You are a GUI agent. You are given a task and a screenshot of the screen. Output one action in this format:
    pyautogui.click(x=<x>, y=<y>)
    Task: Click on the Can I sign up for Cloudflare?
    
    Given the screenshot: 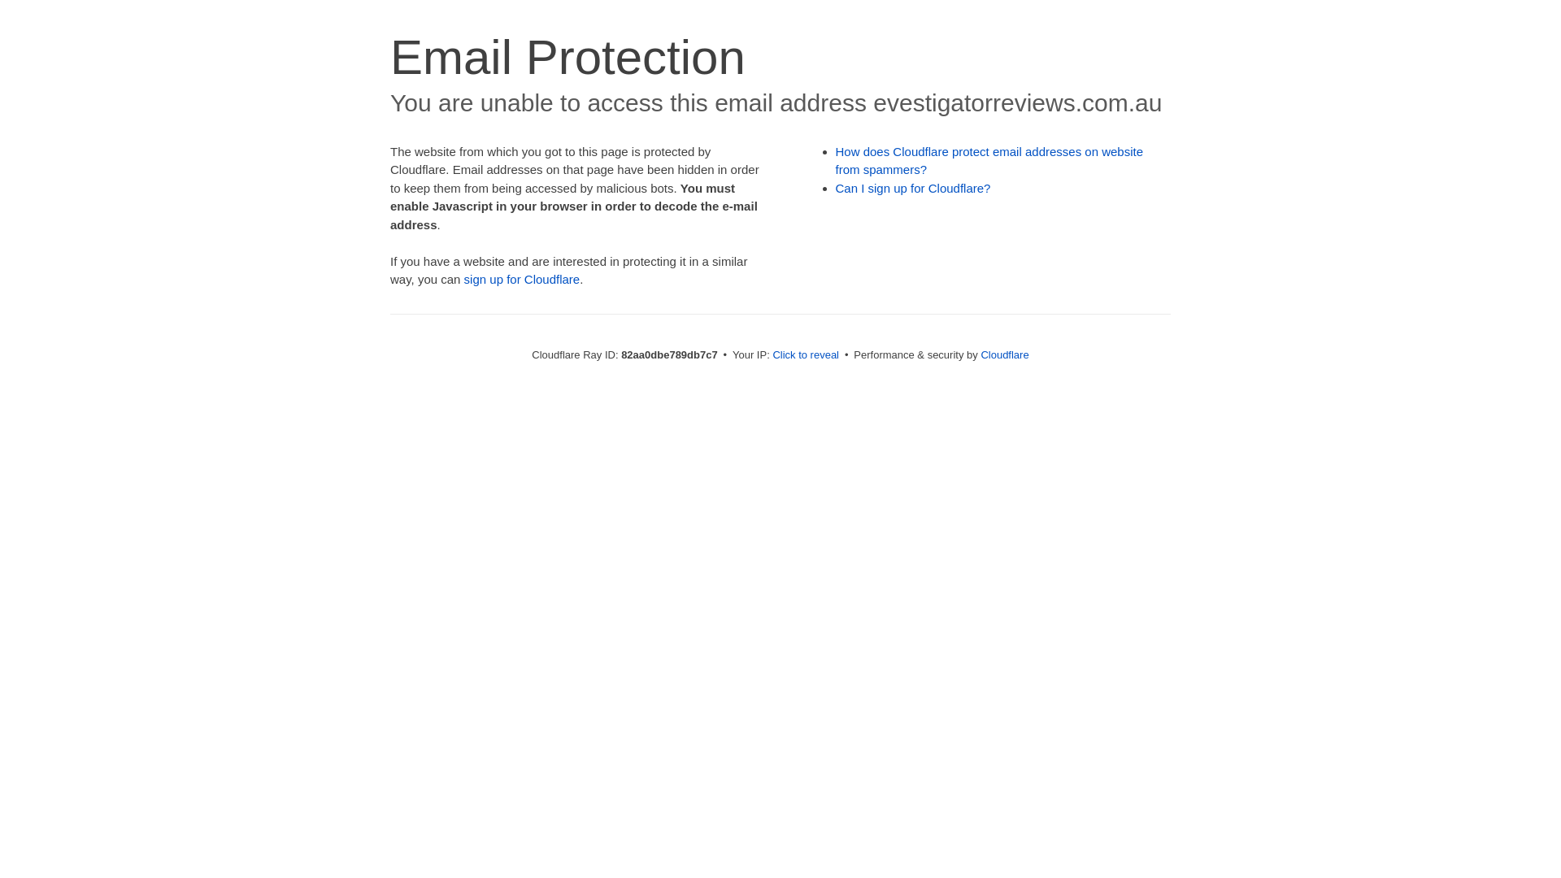 What is the action you would take?
    pyautogui.click(x=914, y=189)
    